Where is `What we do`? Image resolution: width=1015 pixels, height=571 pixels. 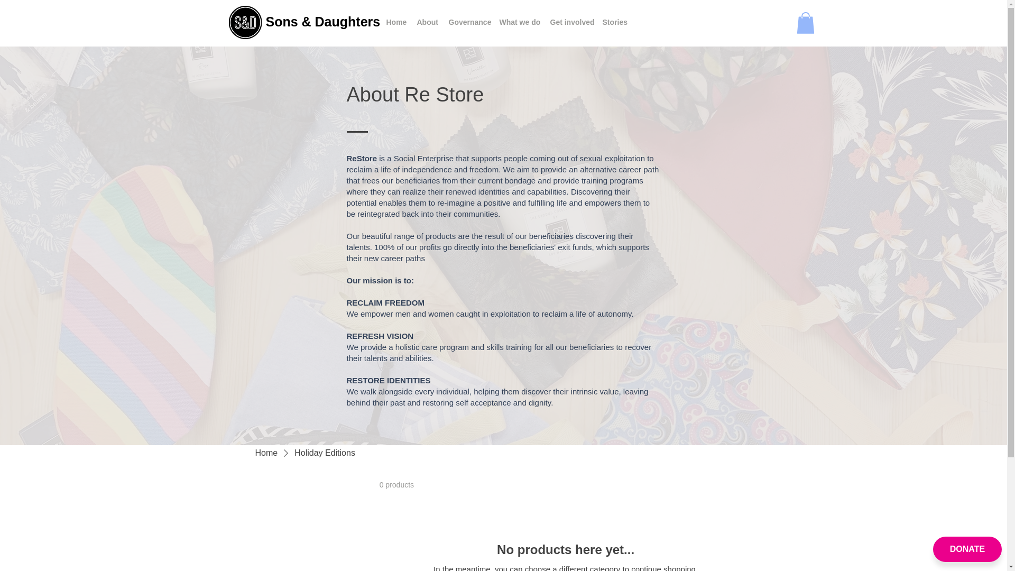 What we do is located at coordinates (519, 22).